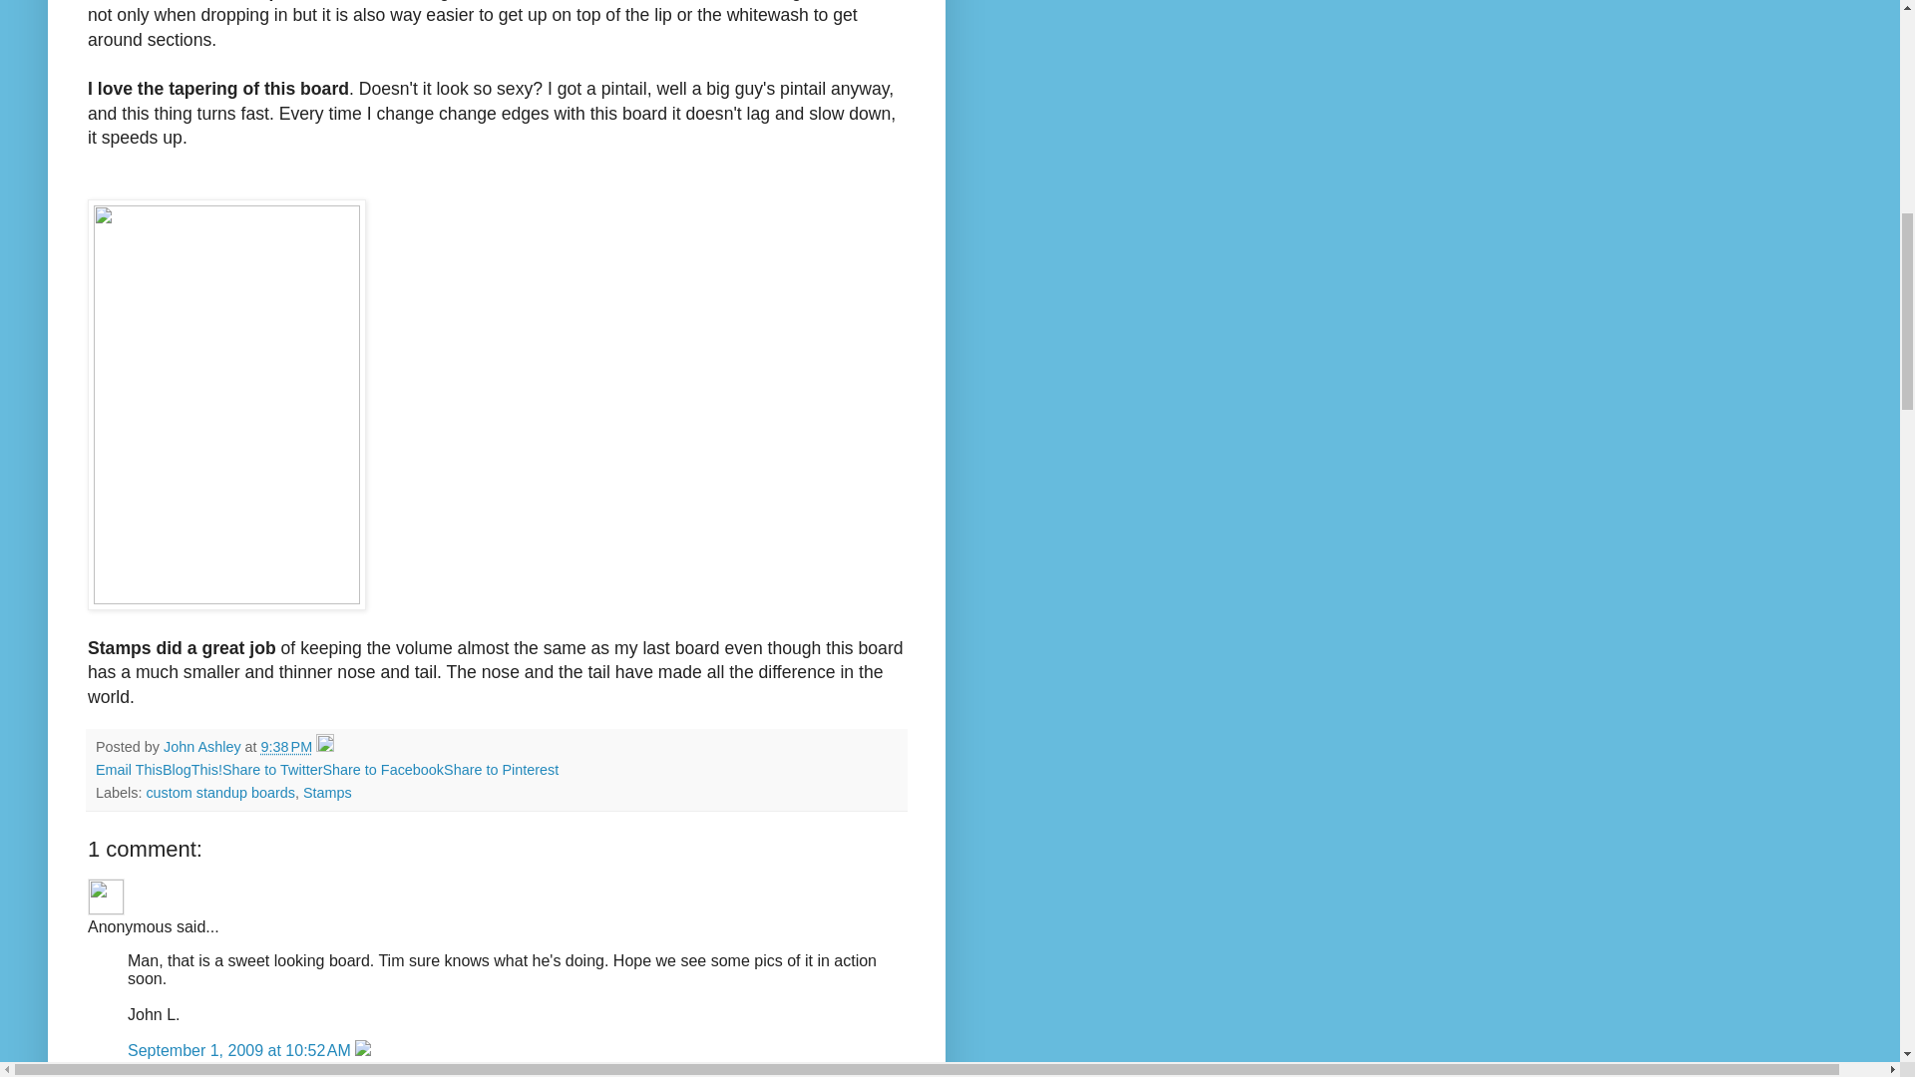 This screenshot has width=1915, height=1077. I want to click on Anonymous, so click(106, 897).